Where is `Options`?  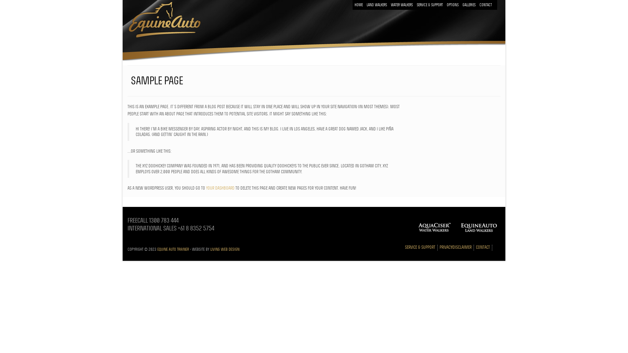 Options is located at coordinates (453, 5).